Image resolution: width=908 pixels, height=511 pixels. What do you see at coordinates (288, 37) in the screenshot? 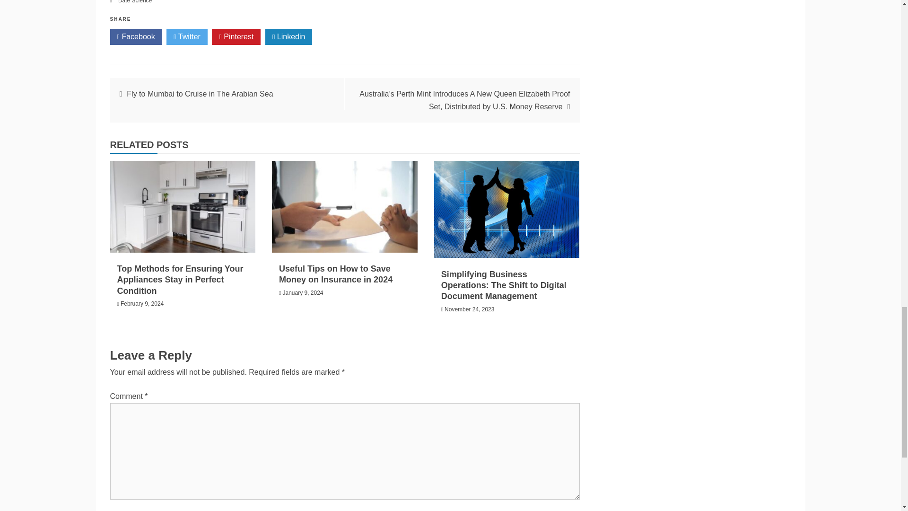
I see `Linkedin` at bounding box center [288, 37].